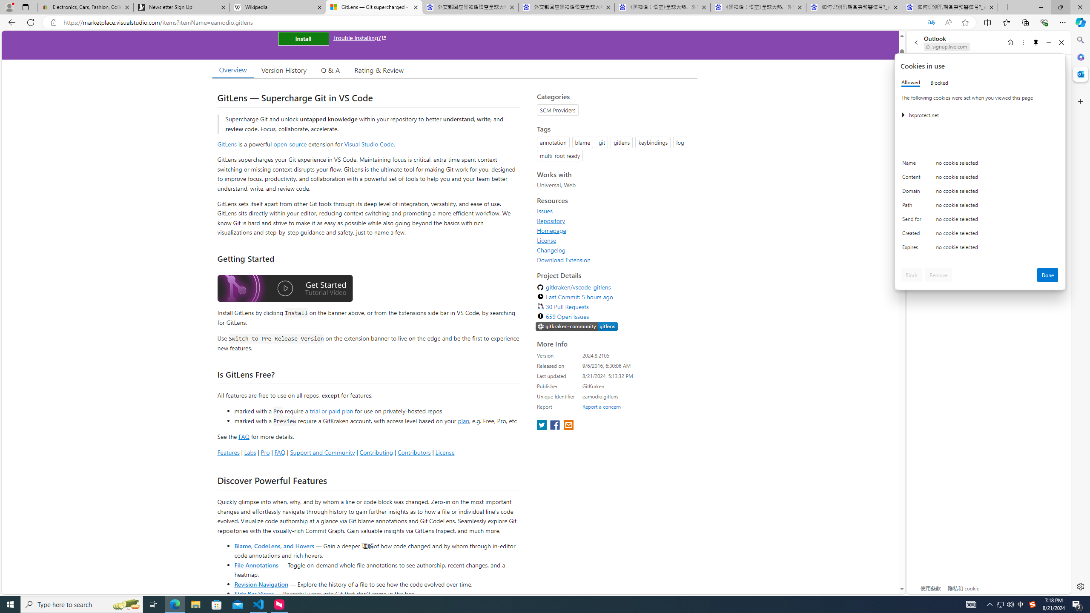 The image size is (1090, 613). What do you see at coordinates (913, 207) in the screenshot?
I see `Path` at bounding box center [913, 207].